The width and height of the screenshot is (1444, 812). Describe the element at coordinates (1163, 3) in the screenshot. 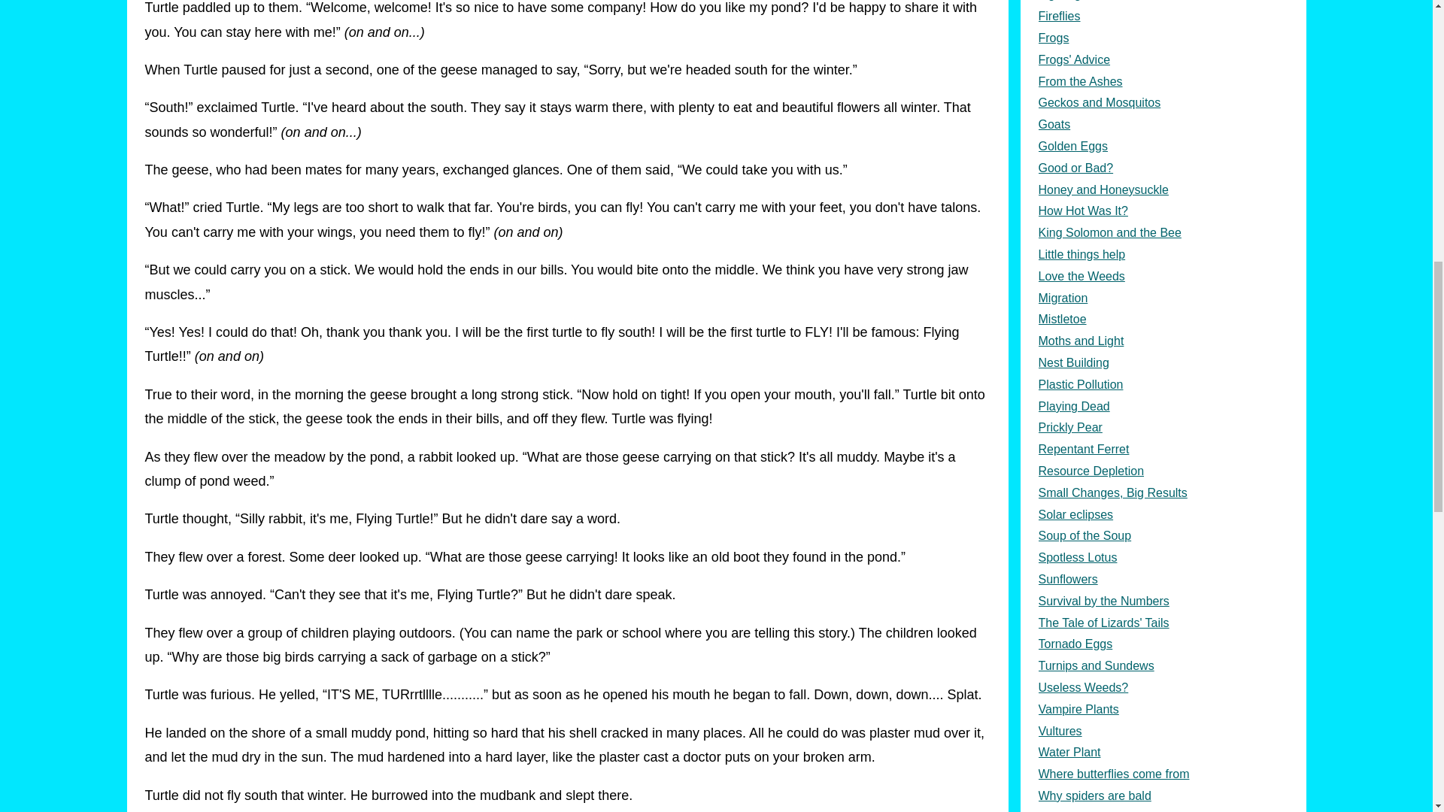

I see `Fighting fire` at that location.